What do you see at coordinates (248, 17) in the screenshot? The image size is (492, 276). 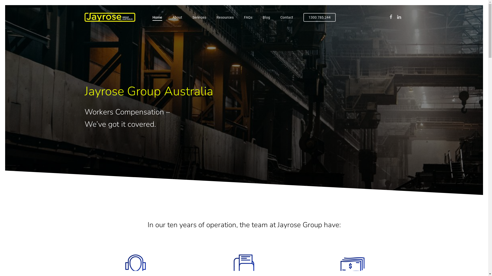 I see `FAQs` at bounding box center [248, 17].